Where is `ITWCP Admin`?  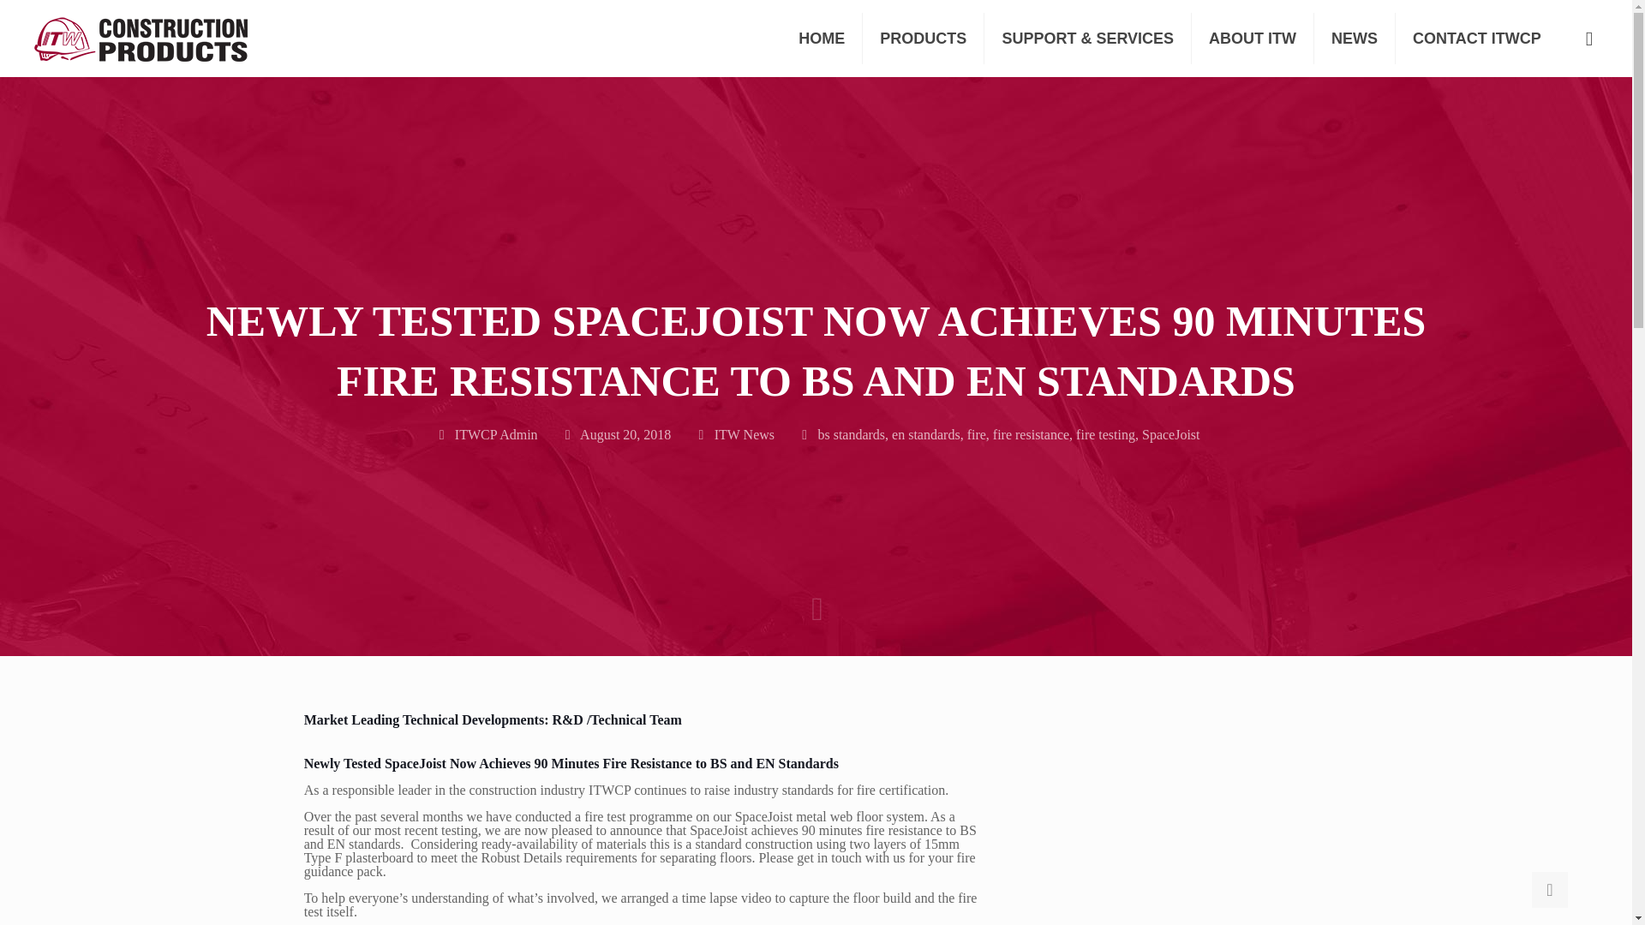 ITWCP Admin is located at coordinates (496, 434).